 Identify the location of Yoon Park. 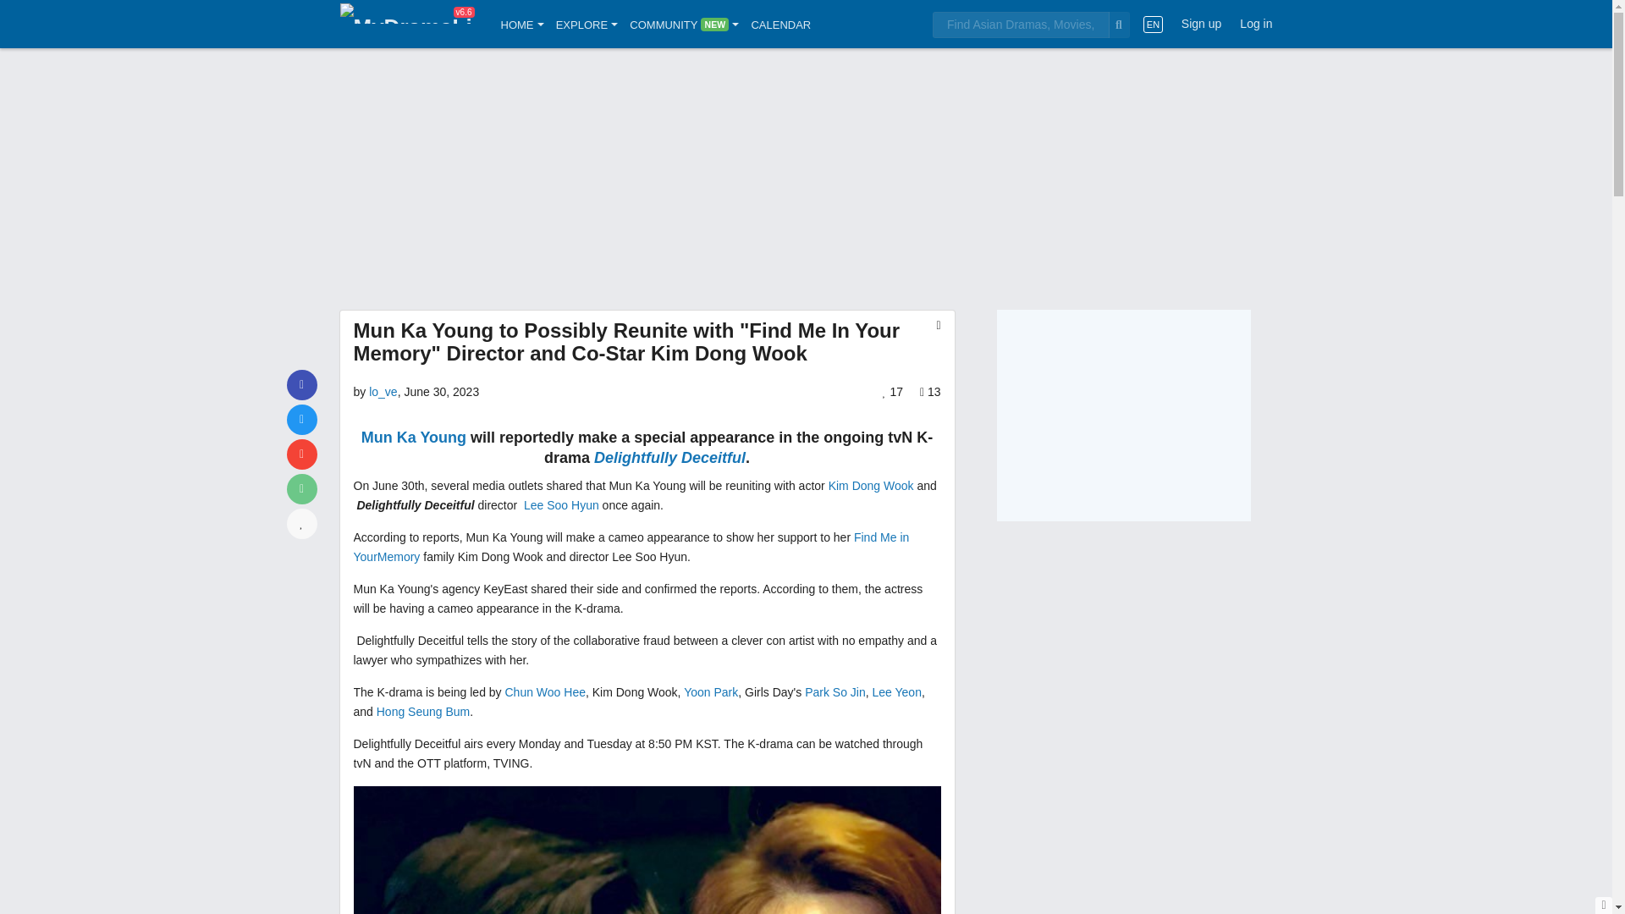
(711, 692).